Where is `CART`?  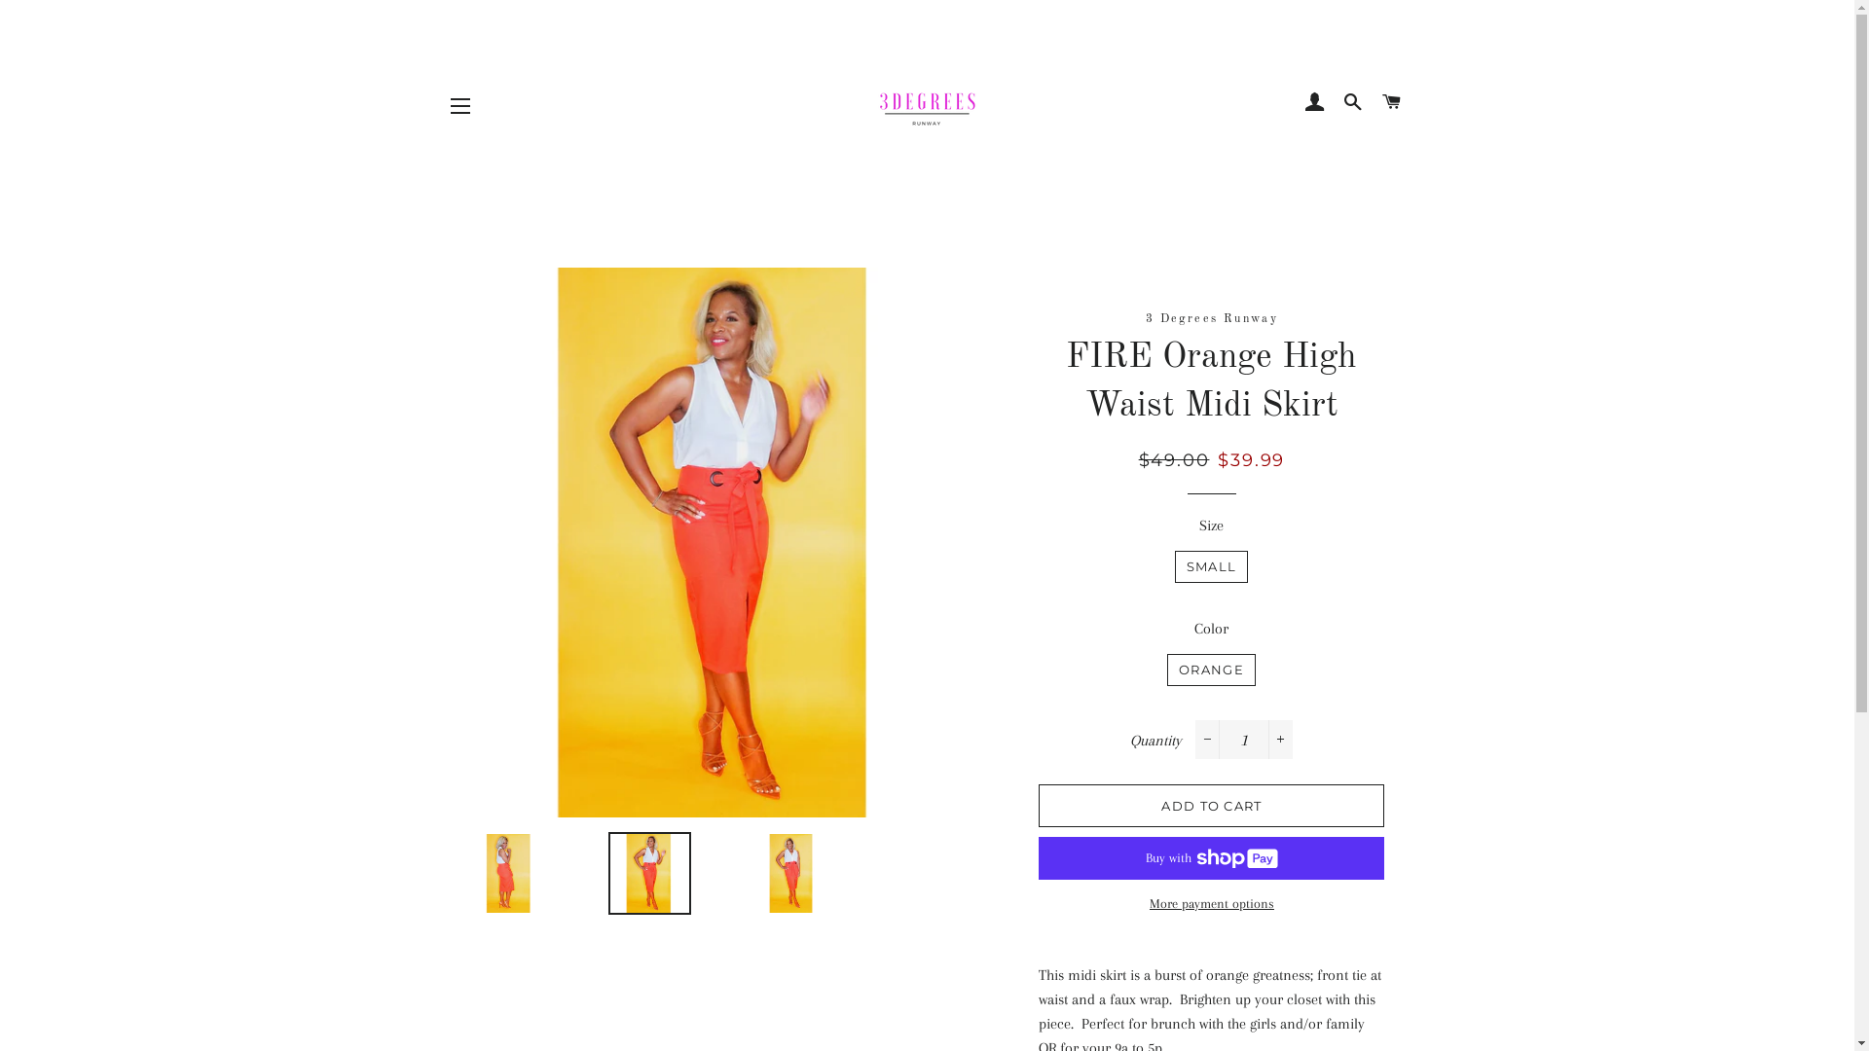 CART is located at coordinates (1392, 102).